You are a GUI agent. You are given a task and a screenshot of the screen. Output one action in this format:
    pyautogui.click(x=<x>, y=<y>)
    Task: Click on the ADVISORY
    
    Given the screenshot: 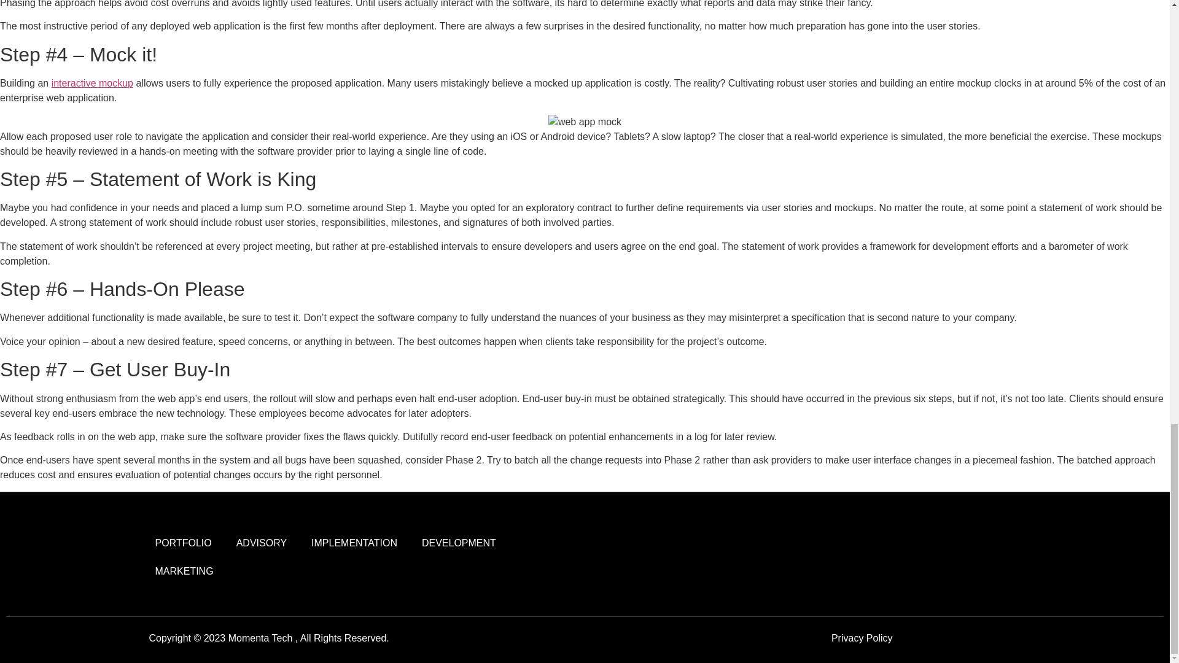 What is the action you would take?
    pyautogui.click(x=262, y=543)
    